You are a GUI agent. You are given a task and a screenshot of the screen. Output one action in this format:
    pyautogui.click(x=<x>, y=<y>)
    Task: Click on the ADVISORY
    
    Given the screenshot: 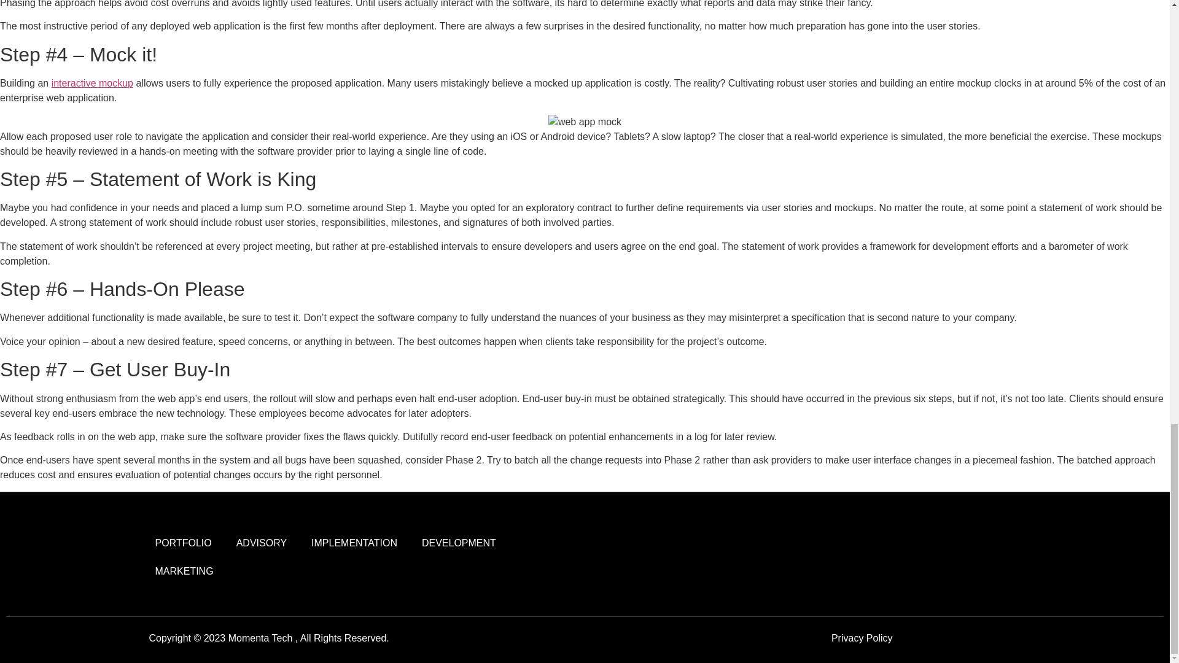 What is the action you would take?
    pyautogui.click(x=262, y=543)
    